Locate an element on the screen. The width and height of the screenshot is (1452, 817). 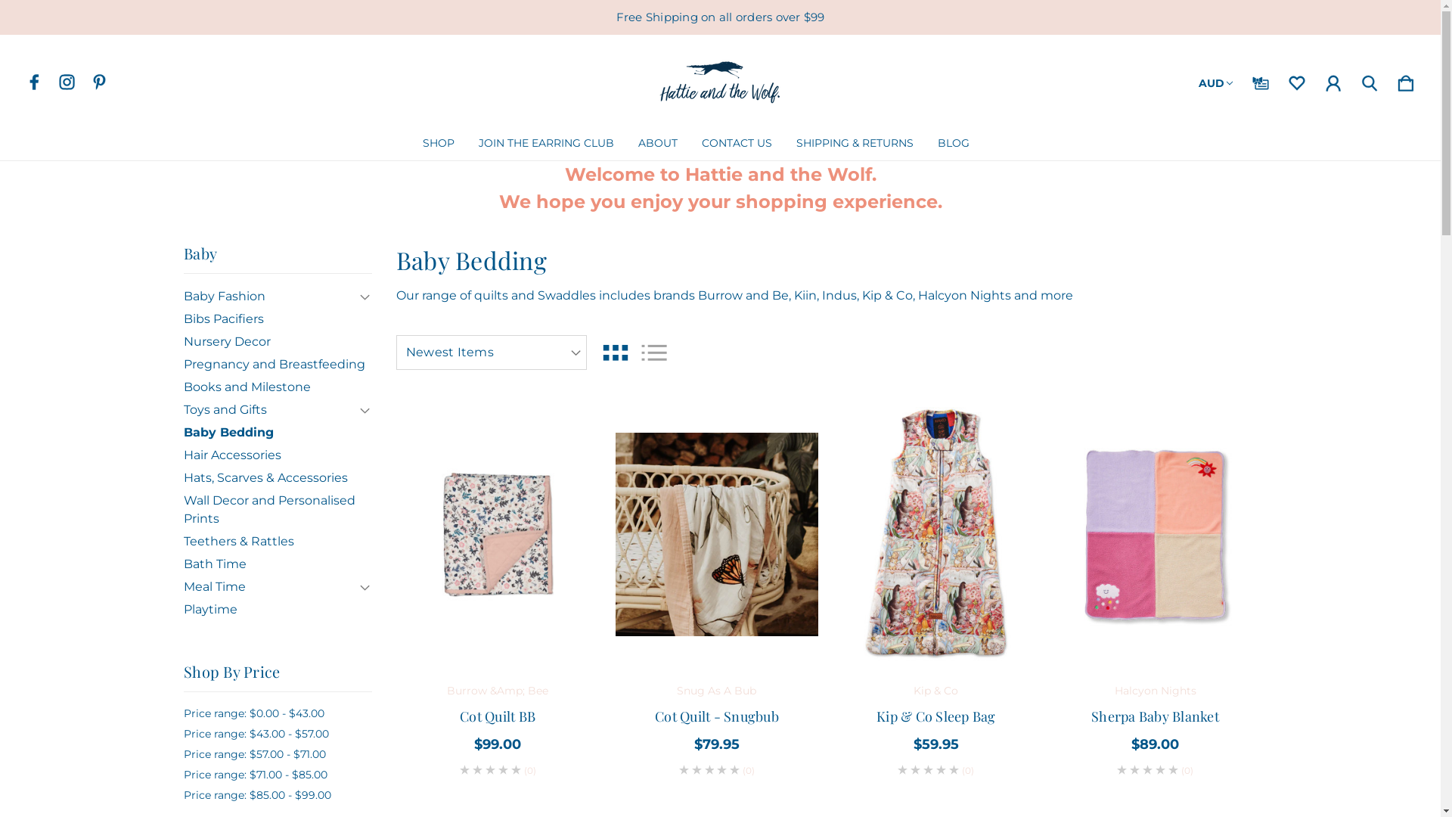
Toggle List View is located at coordinates (654, 353).